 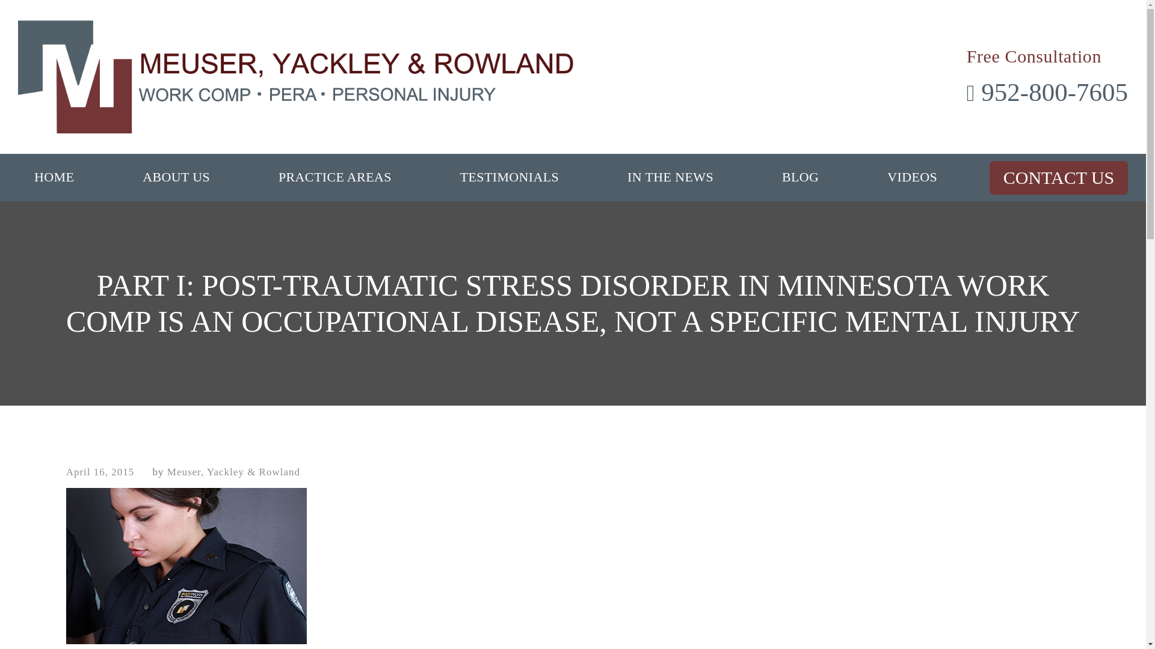 What do you see at coordinates (1047, 93) in the screenshot?
I see `952-800-7605` at bounding box center [1047, 93].